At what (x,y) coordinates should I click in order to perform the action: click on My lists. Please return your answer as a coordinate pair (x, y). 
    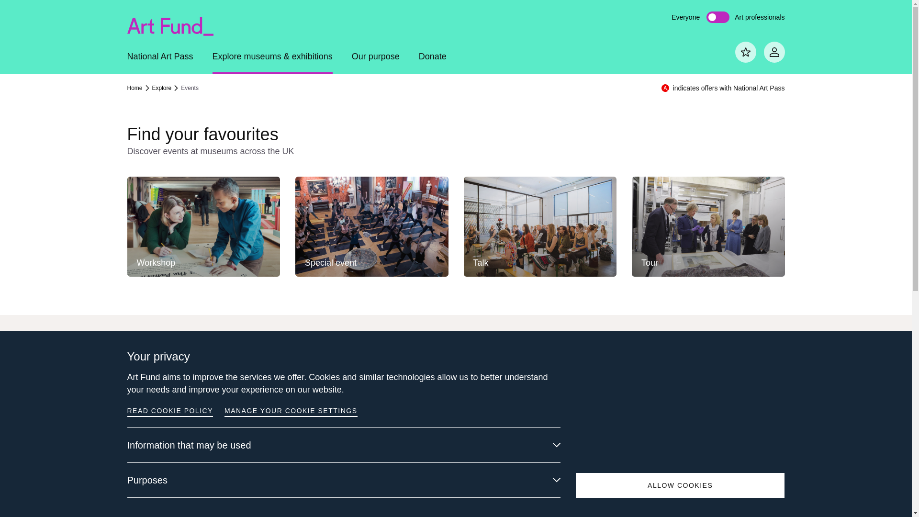
    Looking at the image, I should click on (746, 52).